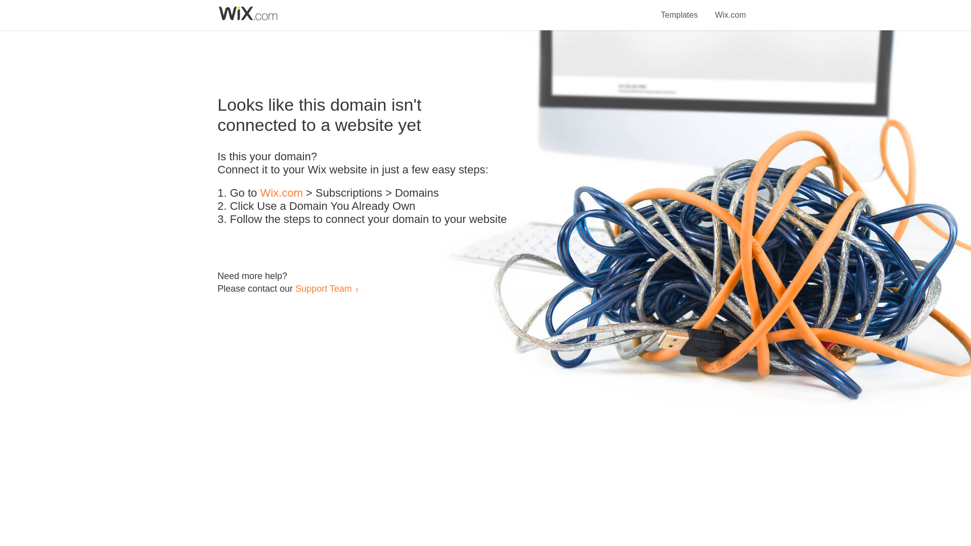  Describe the element at coordinates (323, 288) in the screenshot. I see `Support Team` at that location.